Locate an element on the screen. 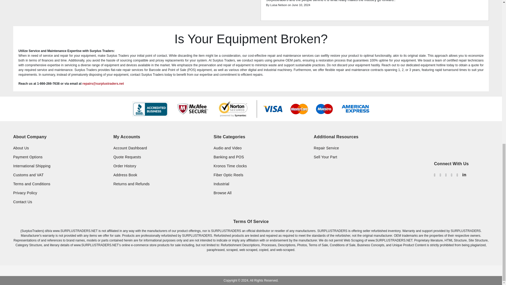  About Us is located at coordinates (61, 148).